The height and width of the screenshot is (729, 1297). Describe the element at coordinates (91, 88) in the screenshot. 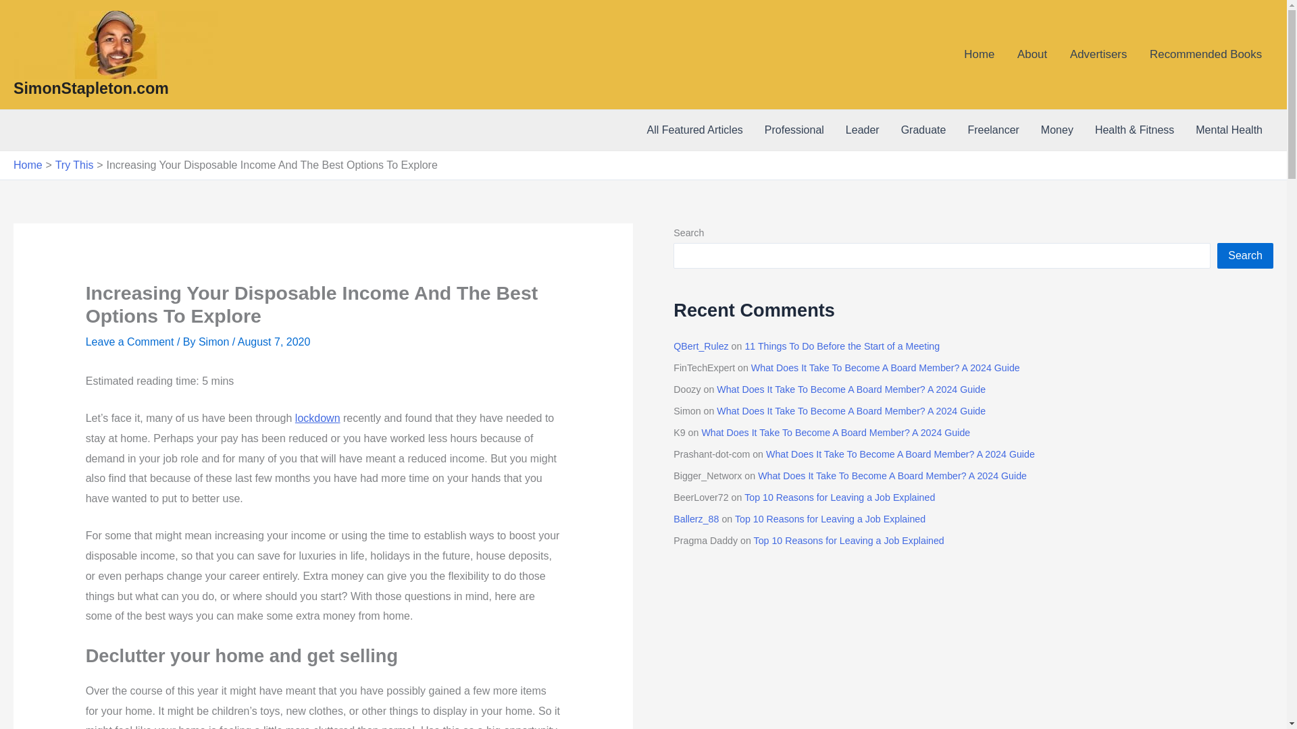

I see `SimonStapleton.com` at that location.